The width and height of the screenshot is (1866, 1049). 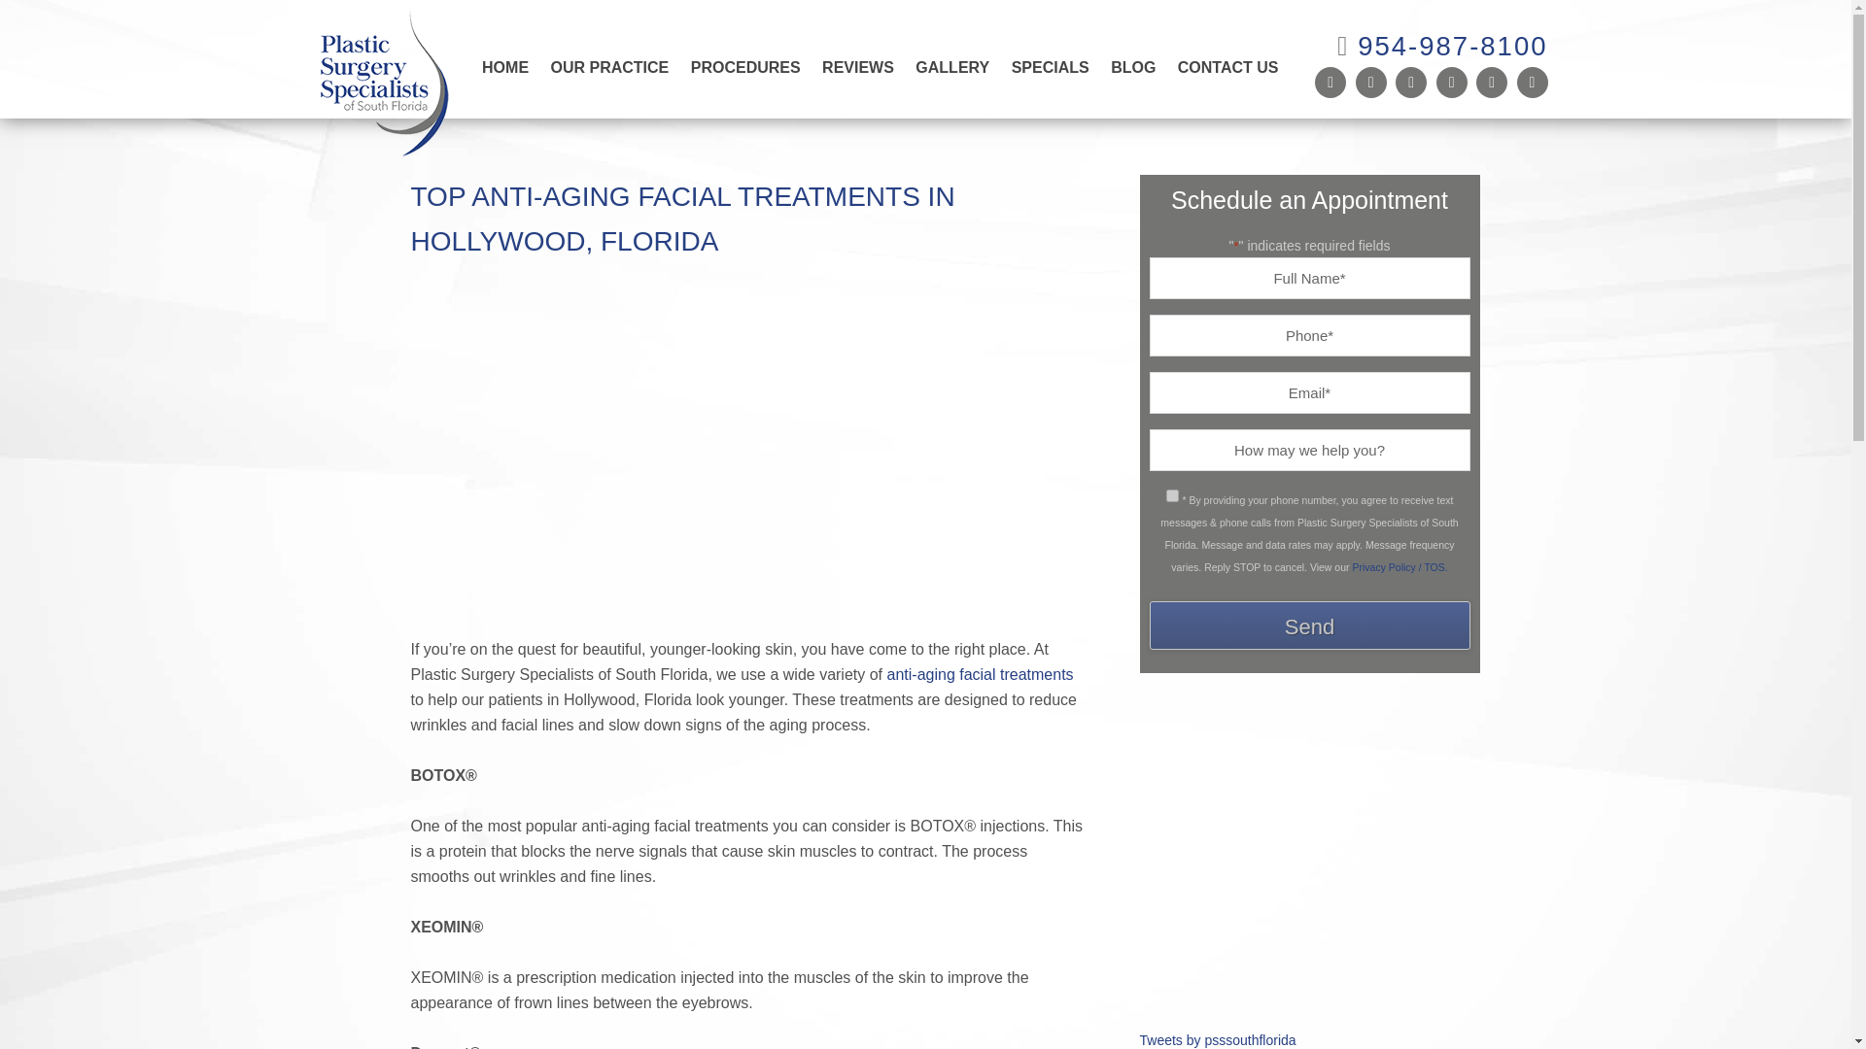 I want to click on Send, so click(x=1309, y=625).